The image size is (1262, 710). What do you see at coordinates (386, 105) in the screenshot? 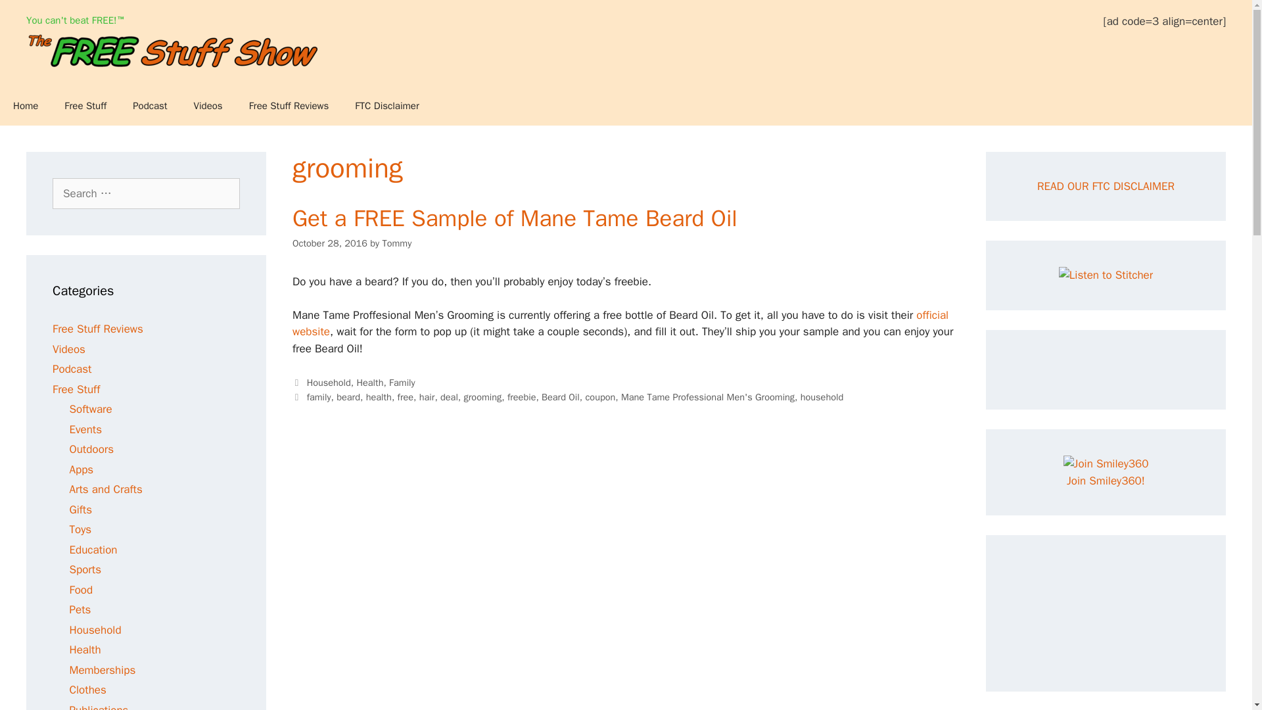
I see `FTC Disclaimer` at bounding box center [386, 105].